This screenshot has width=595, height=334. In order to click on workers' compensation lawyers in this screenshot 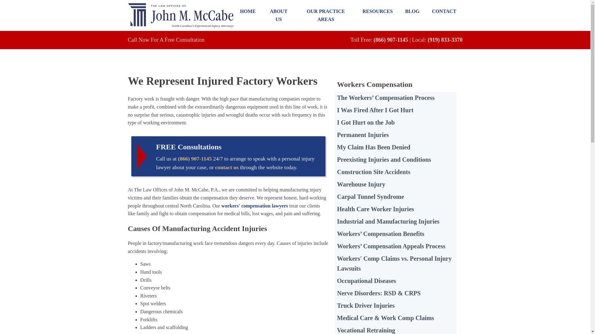, I will do `click(255, 205)`.